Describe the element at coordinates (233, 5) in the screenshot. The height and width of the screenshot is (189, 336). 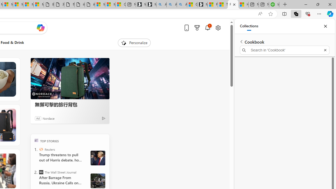
I see `Food and Drink - MSN` at that location.